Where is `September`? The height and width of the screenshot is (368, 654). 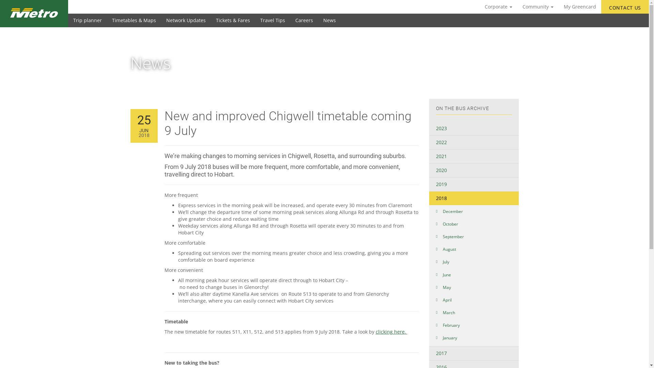 September is located at coordinates (474, 236).